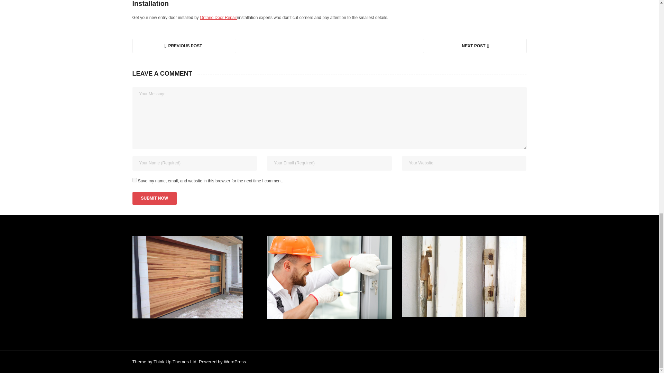 The image size is (664, 373). Describe the element at coordinates (134, 180) in the screenshot. I see `yes` at that location.